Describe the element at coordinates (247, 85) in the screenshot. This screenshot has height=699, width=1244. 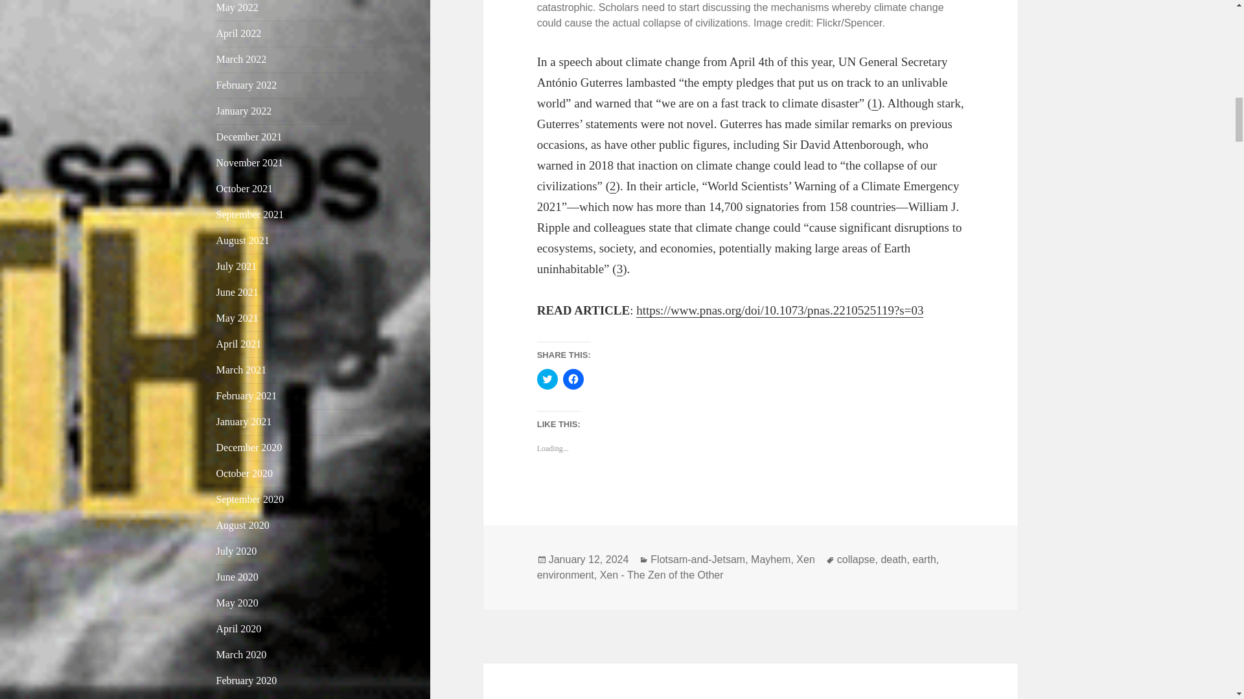
I see `February 2022` at that location.